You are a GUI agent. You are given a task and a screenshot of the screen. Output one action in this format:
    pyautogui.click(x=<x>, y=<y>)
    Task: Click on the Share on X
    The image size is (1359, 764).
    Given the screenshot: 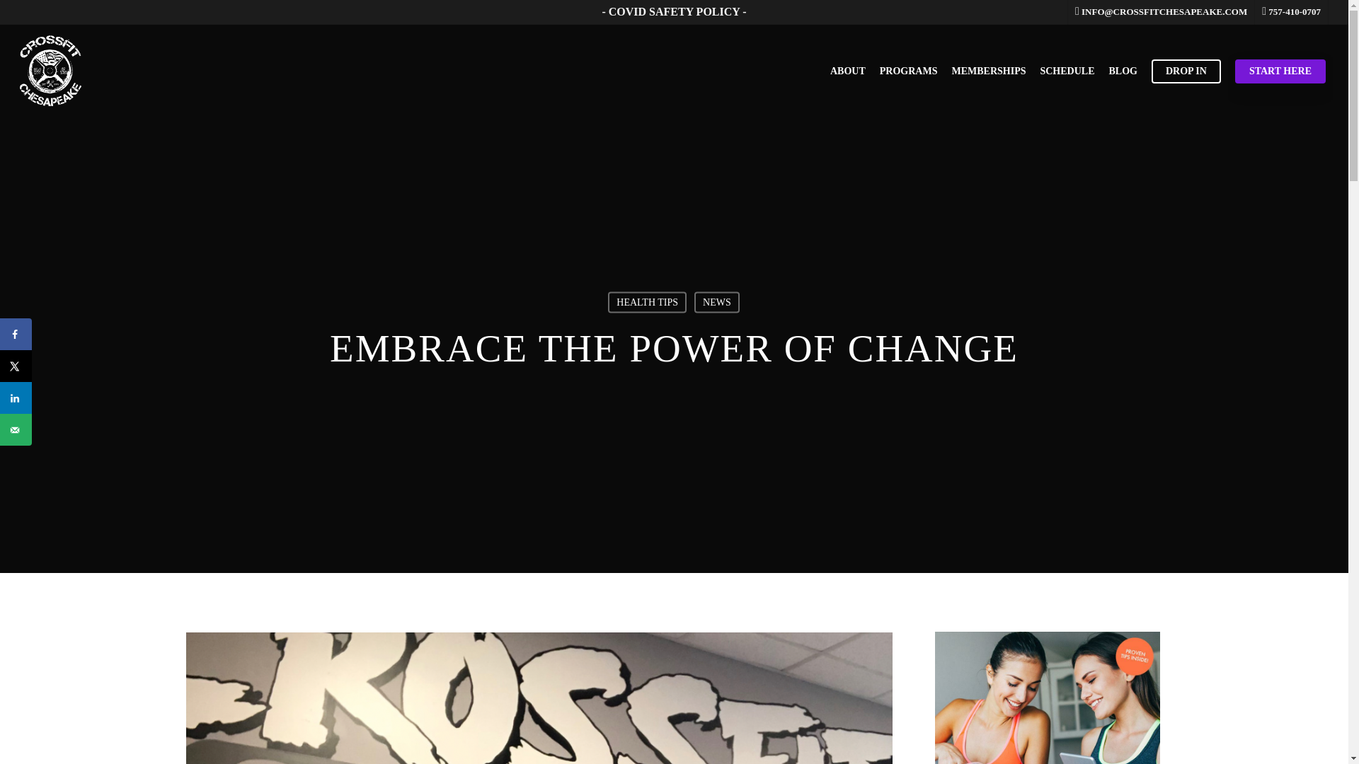 What is the action you would take?
    pyautogui.click(x=16, y=366)
    